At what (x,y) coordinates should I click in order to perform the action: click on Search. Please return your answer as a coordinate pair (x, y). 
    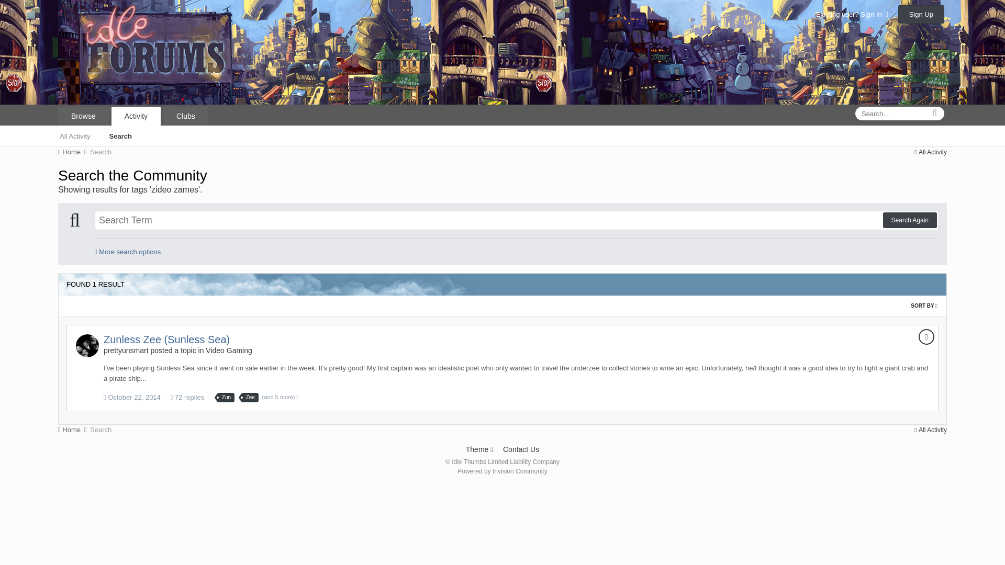
    Looking at the image, I should click on (120, 135).